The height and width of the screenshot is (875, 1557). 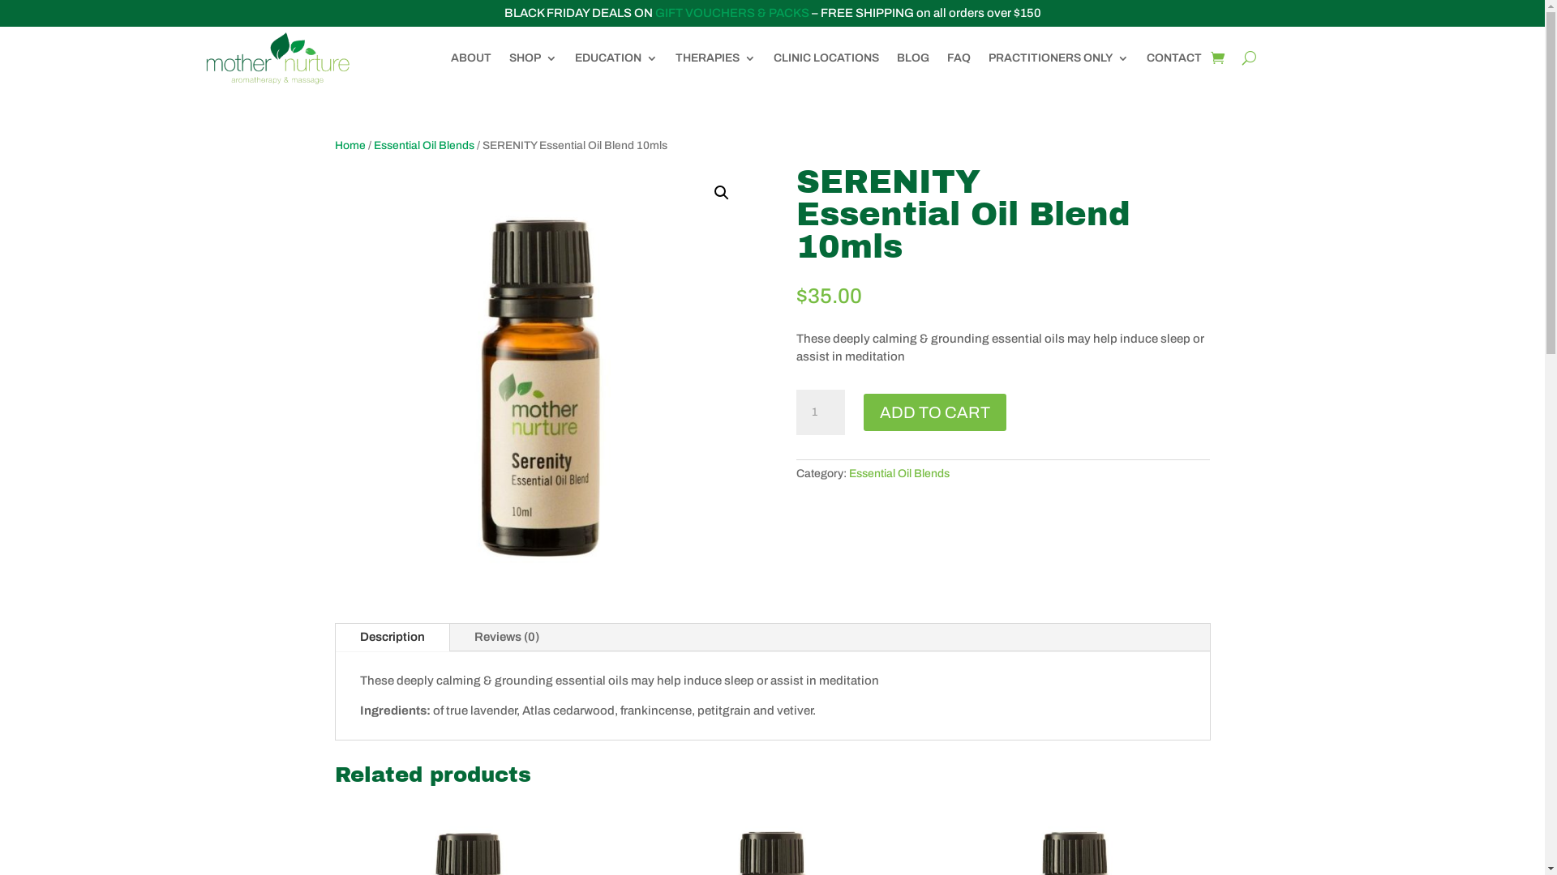 I want to click on ADD TO CART, so click(x=935, y=412).